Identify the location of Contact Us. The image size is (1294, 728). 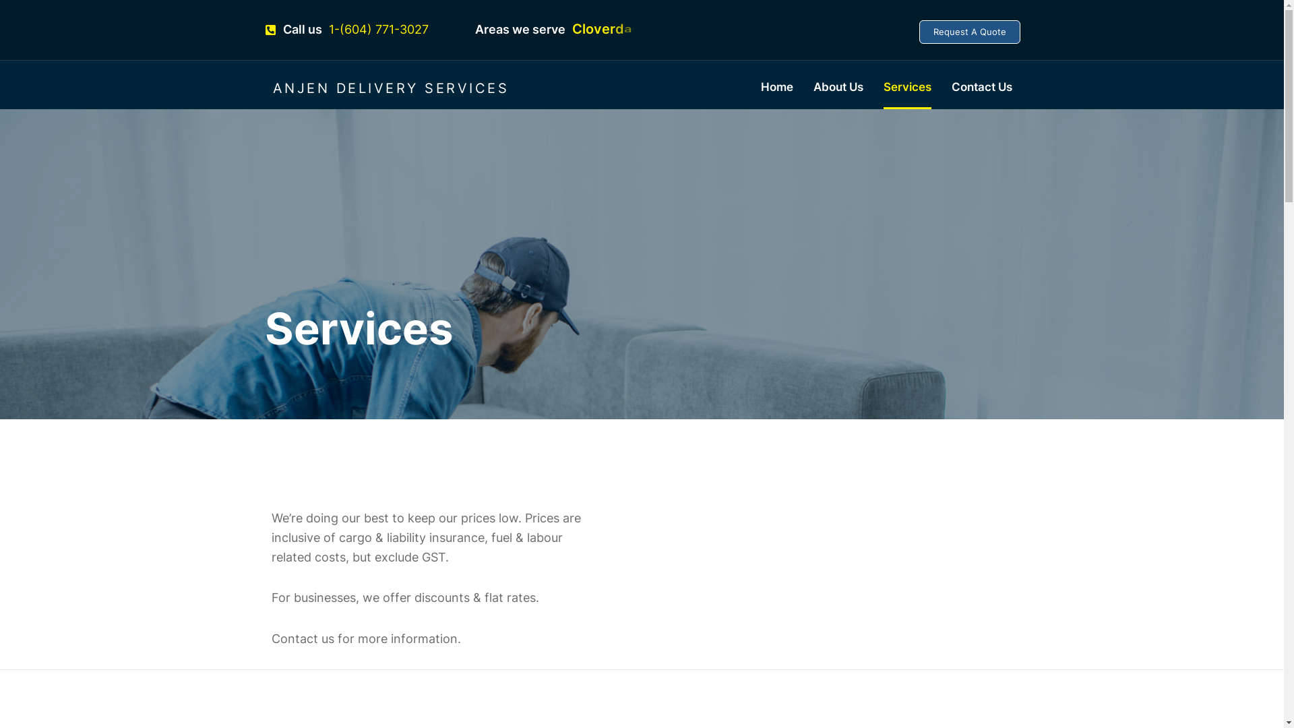
(982, 88).